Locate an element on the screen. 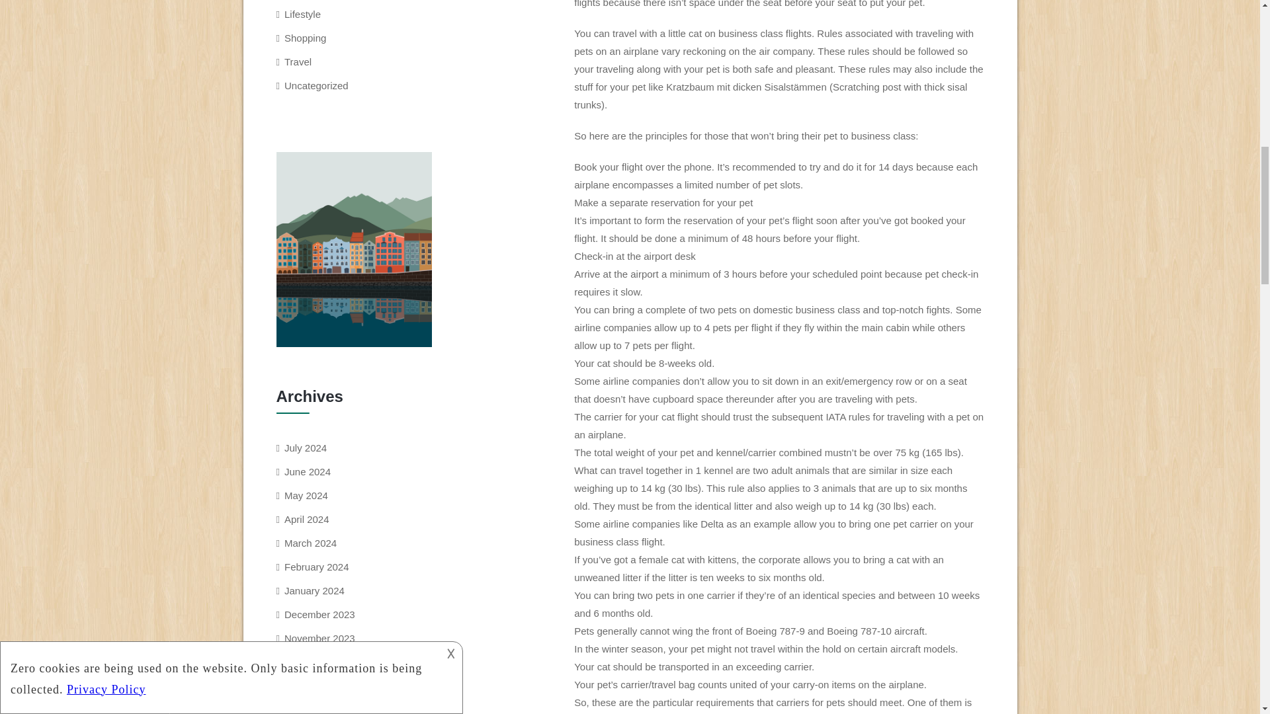 This screenshot has height=714, width=1270. March 2024 is located at coordinates (310, 543).